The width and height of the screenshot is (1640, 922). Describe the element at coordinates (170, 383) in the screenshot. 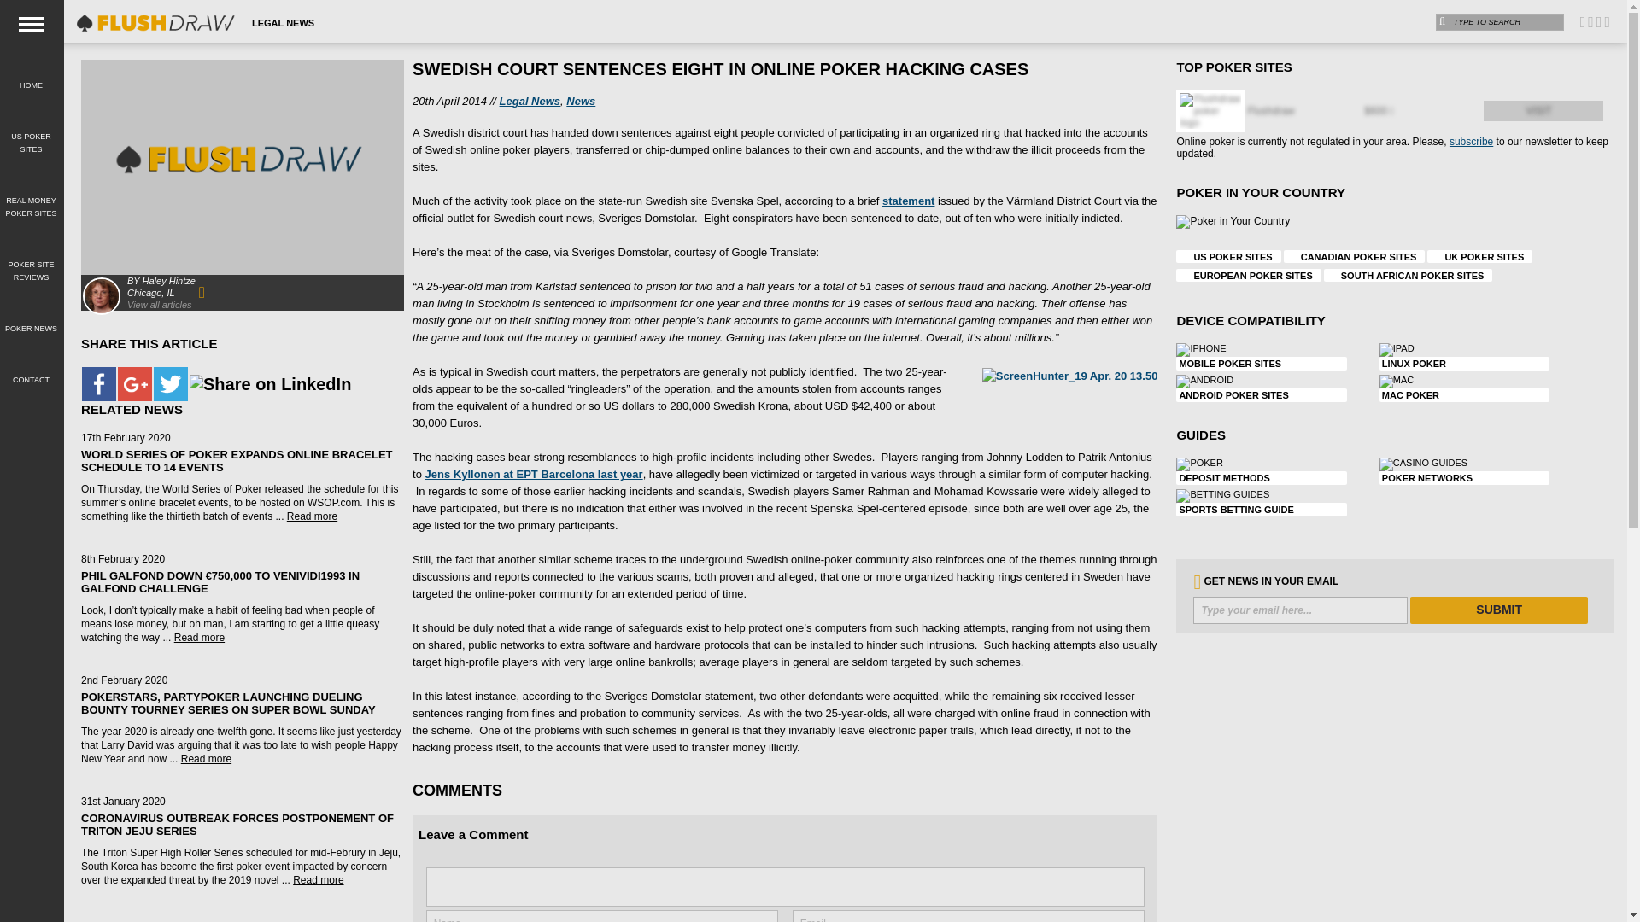

I see `Twitter` at that location.